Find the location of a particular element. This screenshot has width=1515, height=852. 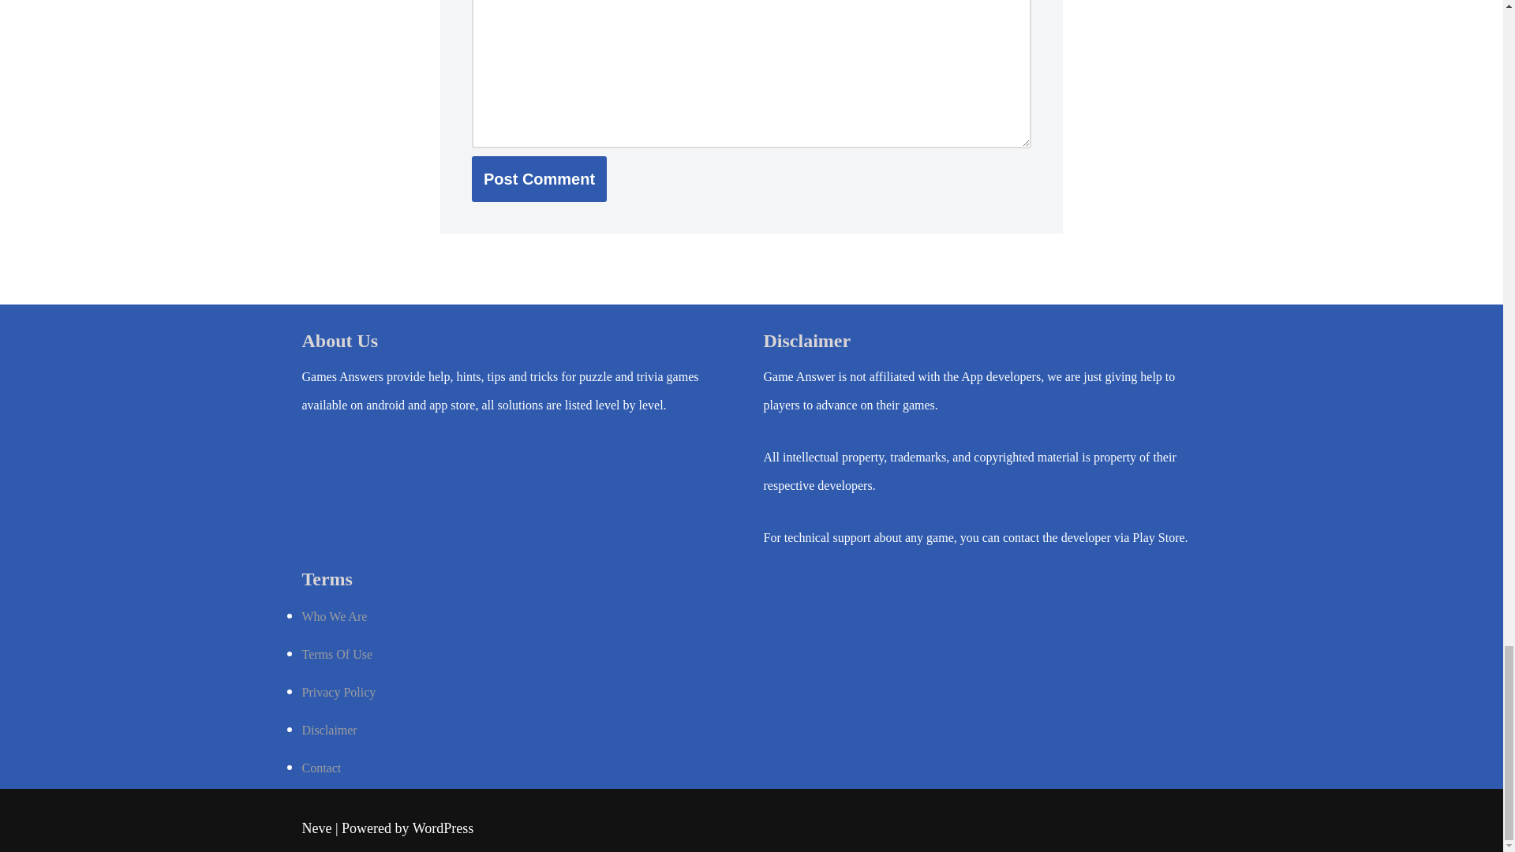

WordPress is located at coordinates (443, 828).